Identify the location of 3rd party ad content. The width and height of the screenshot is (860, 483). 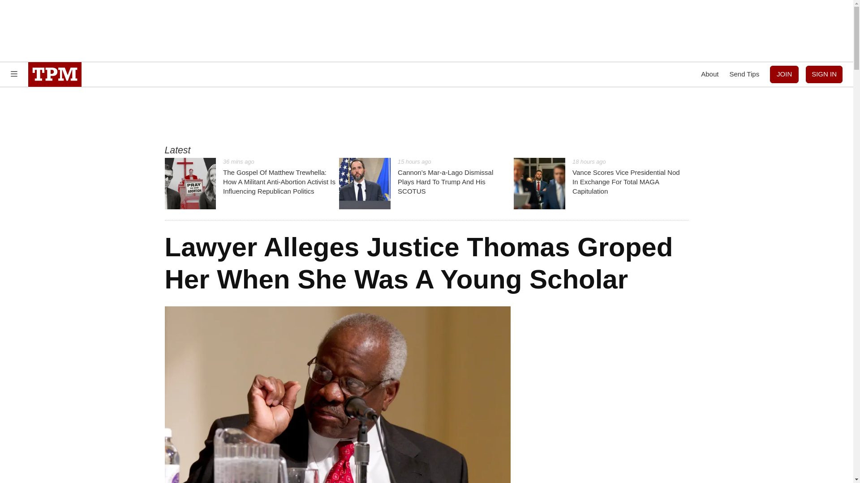
(426, 30).